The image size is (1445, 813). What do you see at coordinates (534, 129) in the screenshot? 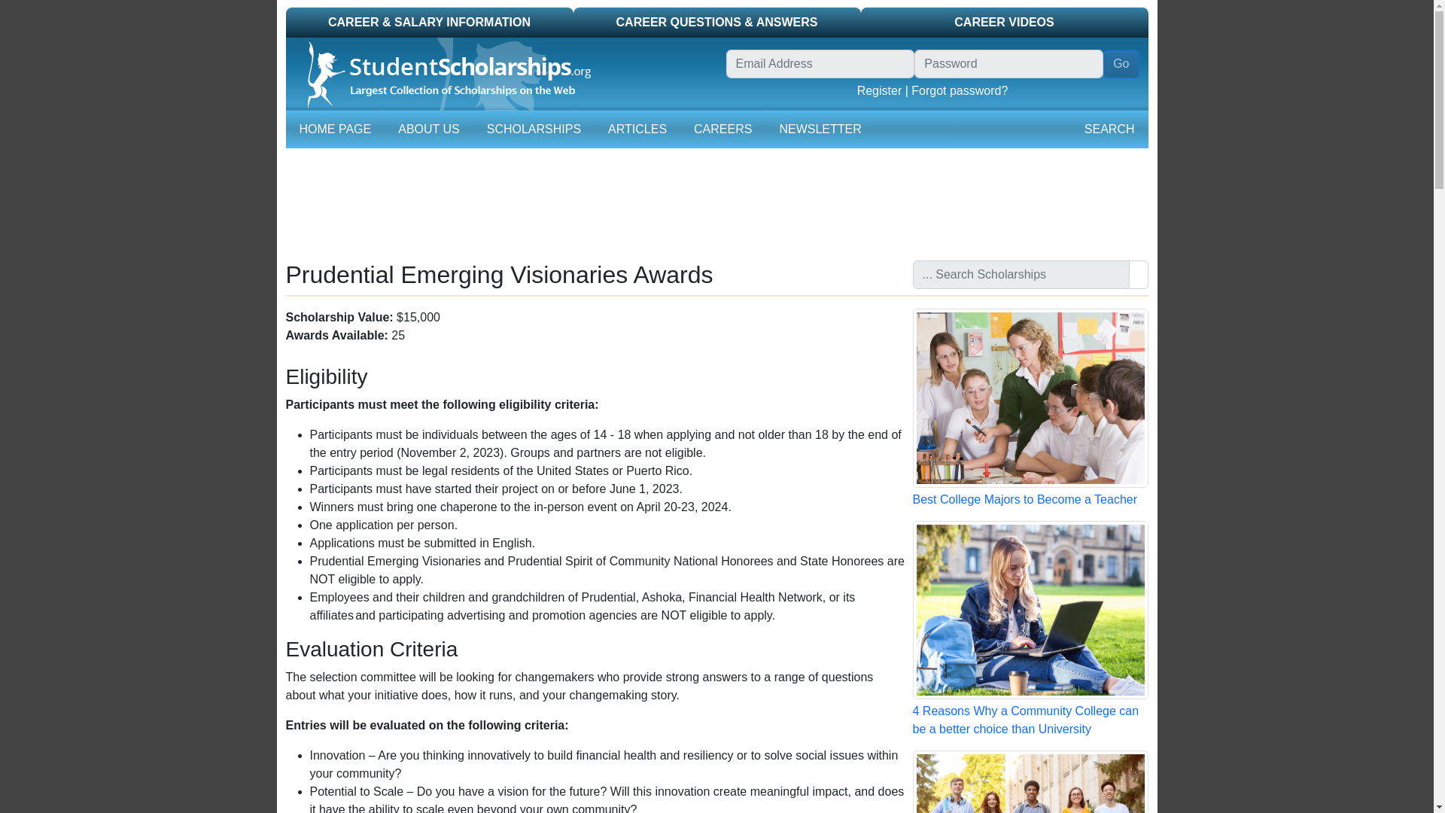
I see `SCHOLARSHIPS` at bounding box center [534, 129].